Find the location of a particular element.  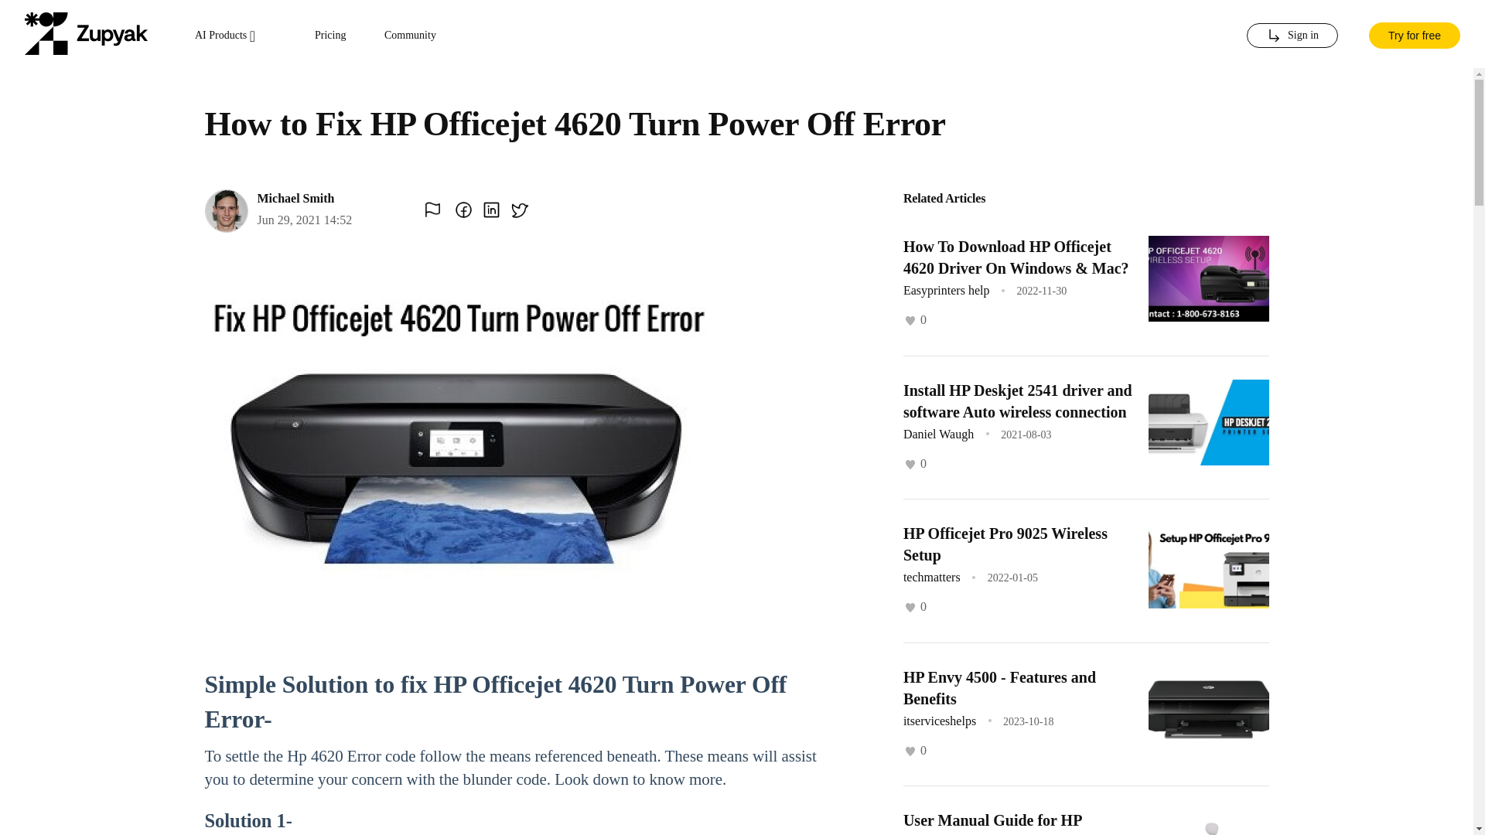

Try for free is located at coordinates (1414, 34).